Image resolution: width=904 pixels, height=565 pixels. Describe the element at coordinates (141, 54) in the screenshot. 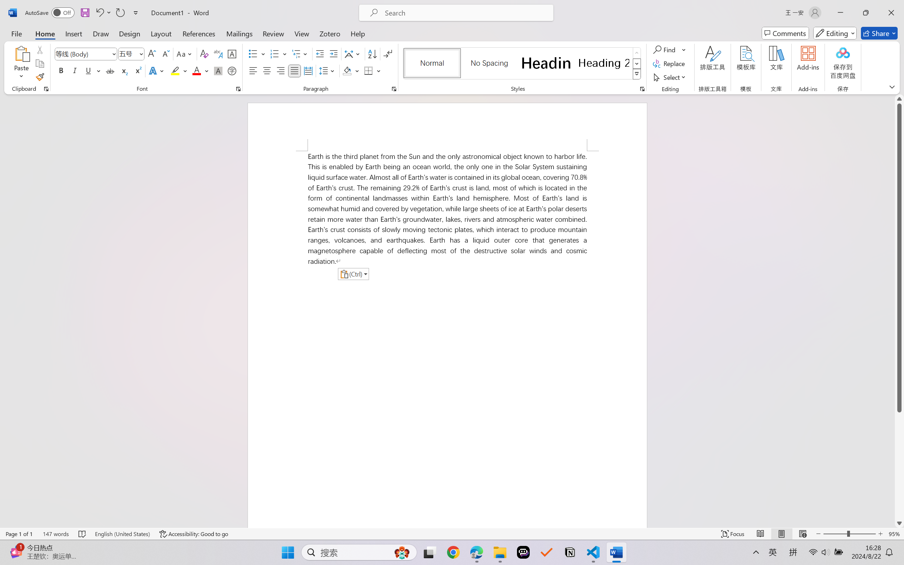

I see `Open` at that location.